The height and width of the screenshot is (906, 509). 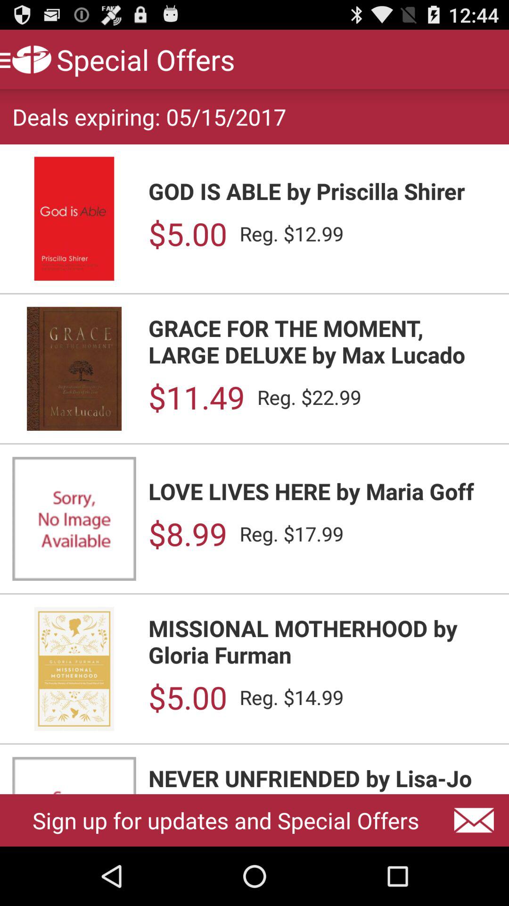 What do you see at coordinates (149, 117) in the screenshot?
I see `jump to deals expiring 05 app` at bounding box center [149, 117].